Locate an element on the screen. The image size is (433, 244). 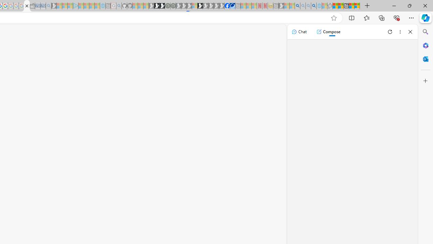
Future Focus Report 2024 - Sleeping is located at coordinates (173, 6).